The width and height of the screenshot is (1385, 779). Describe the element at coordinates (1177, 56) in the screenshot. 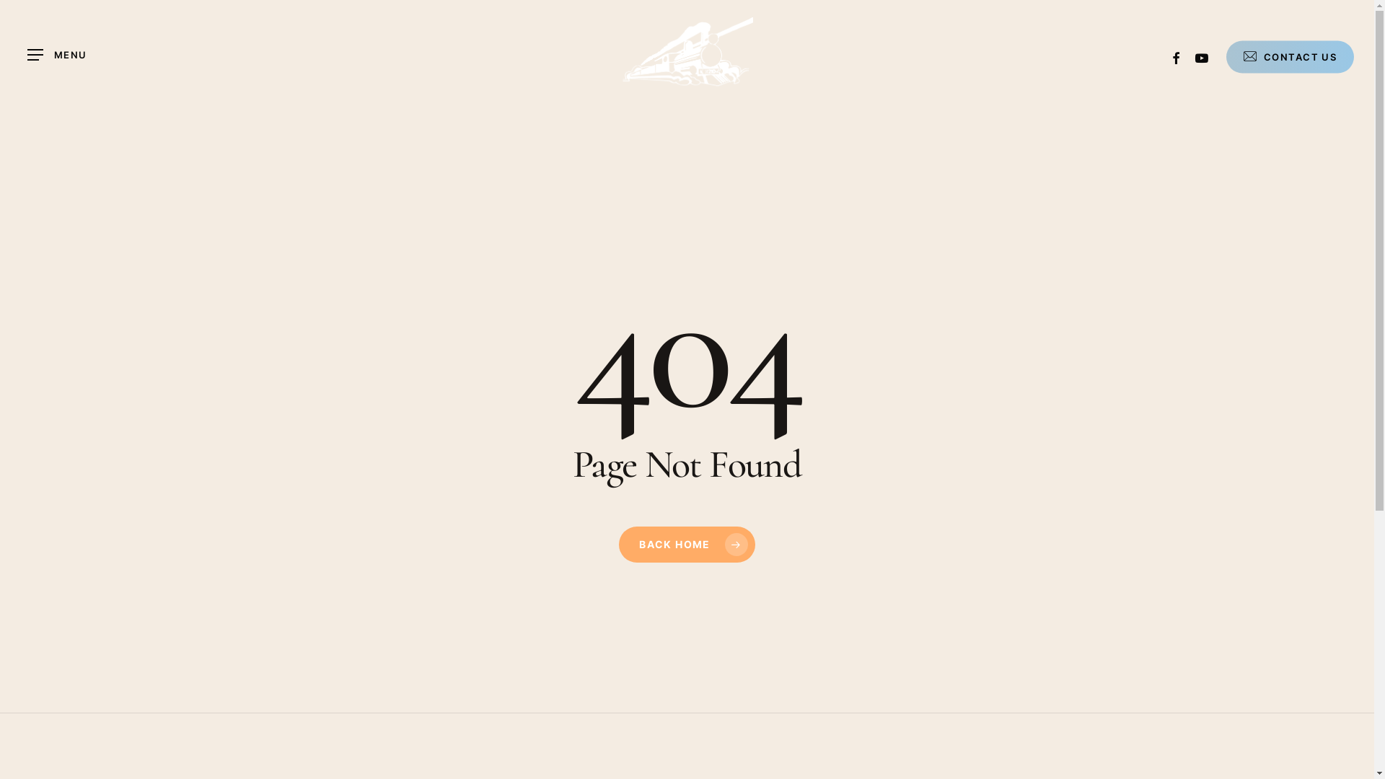

I see `FACEBOOK` at that location.